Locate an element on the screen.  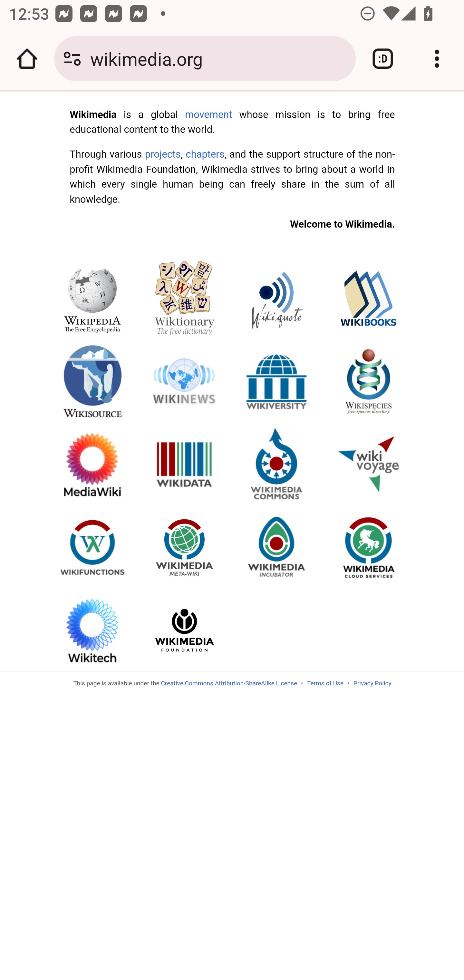
Customize and control Google Chrome is located at coordinates (437, 59).